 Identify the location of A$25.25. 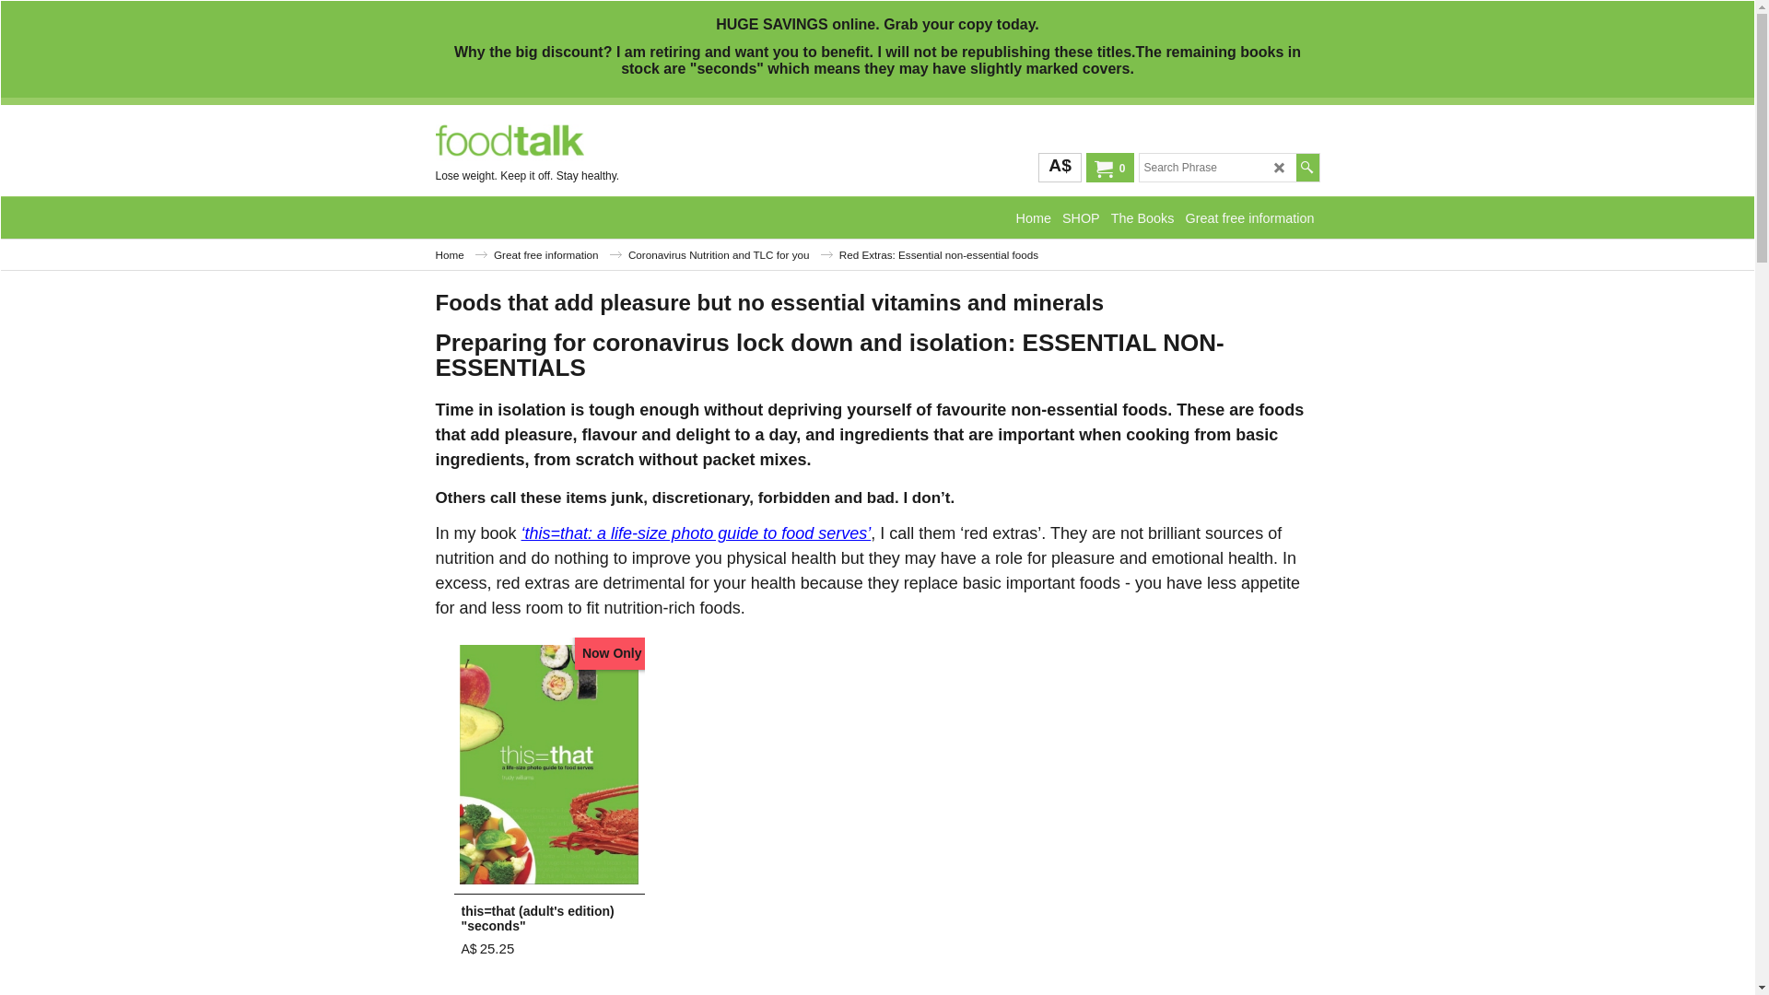
(487, 949).